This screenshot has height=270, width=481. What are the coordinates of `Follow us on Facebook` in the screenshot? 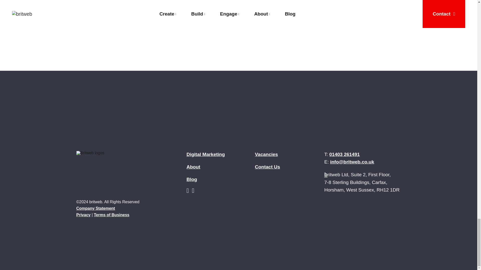 It's located at (194, 191).